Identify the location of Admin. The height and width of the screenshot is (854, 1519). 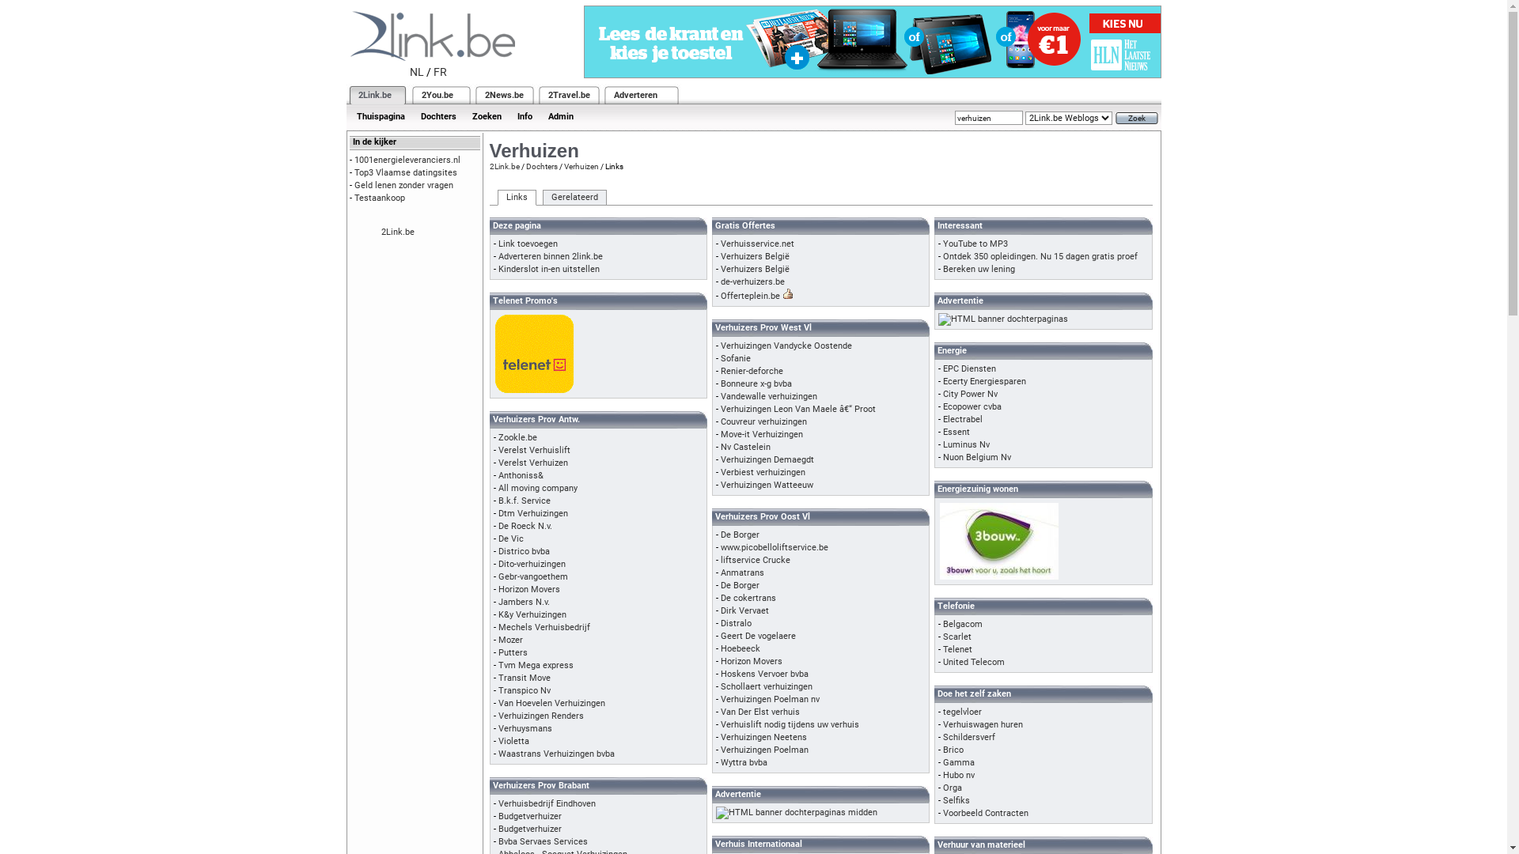
(560, 117).